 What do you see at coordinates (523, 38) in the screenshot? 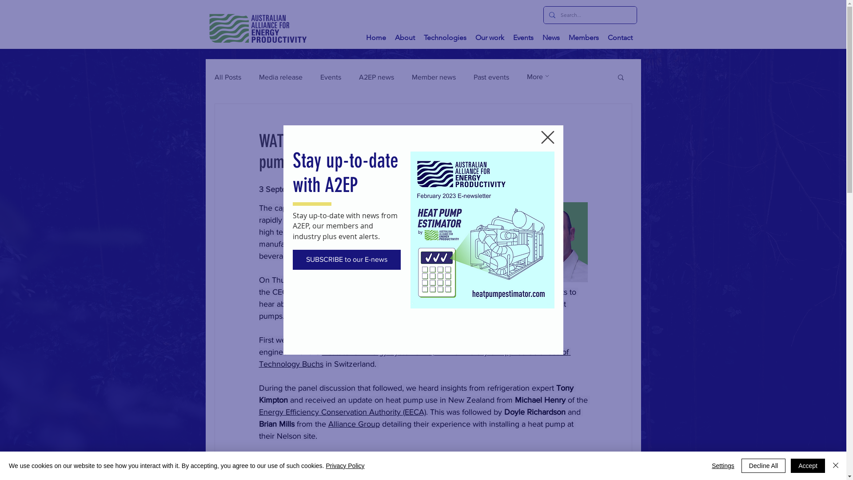
I see `Events` at bounding box center [523, 38].